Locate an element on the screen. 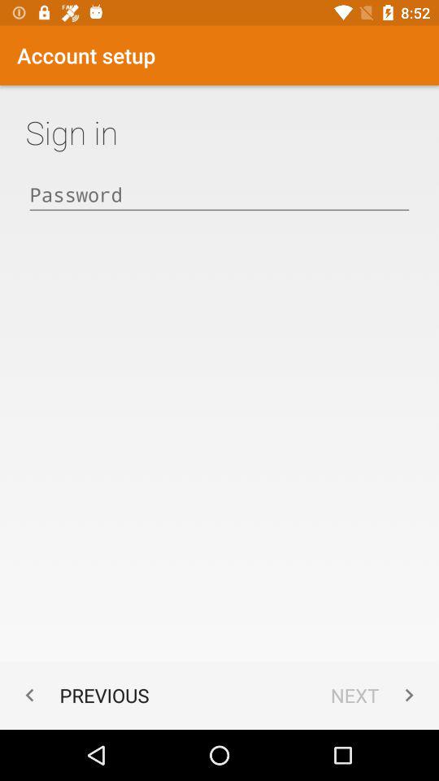 The image size is (439, 781). select the item at the bottom right corner is located at coordinates (376, 695).